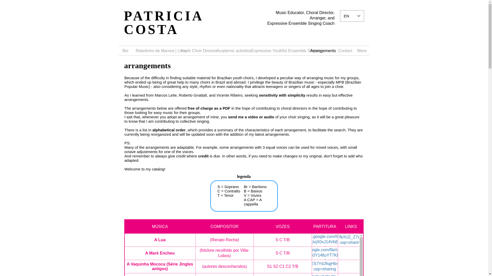 The height and width of the screenshot is (276, 492). What do you see at coordinates (125, 51) in the screenshot?
I see `Bio` at bounding box center [125, 51].